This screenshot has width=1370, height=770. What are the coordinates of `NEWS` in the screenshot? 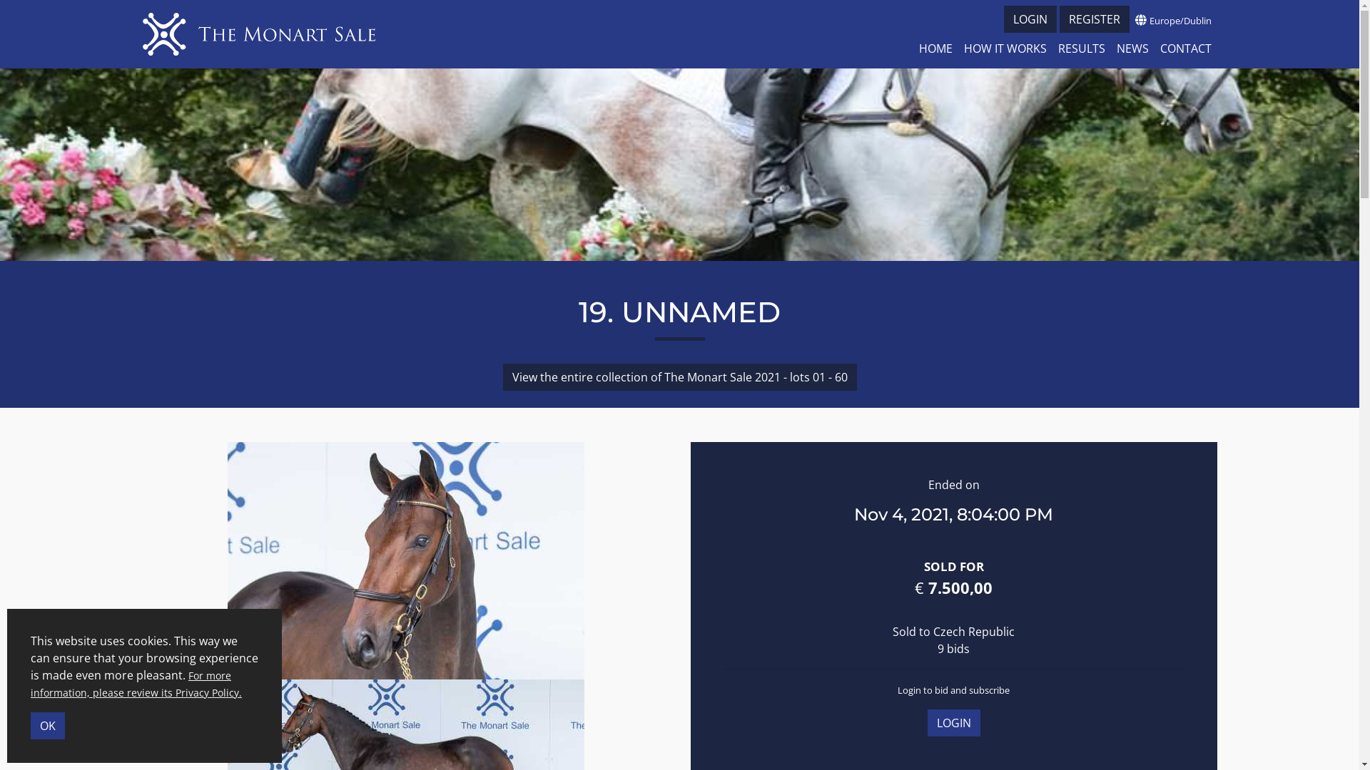 It's located at (1132, 48).